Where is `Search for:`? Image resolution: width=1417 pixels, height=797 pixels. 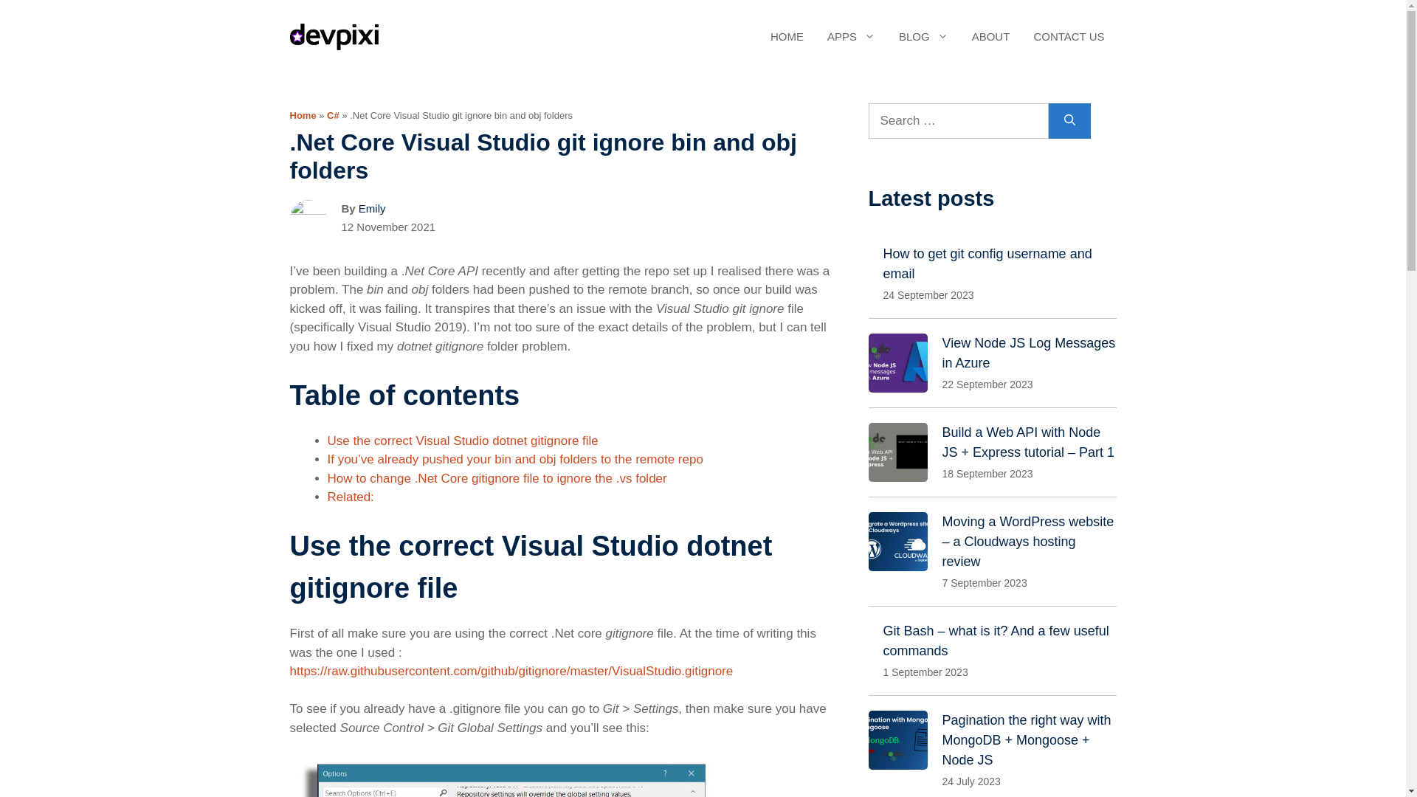 Search for: is located at coordinates (958, 121).